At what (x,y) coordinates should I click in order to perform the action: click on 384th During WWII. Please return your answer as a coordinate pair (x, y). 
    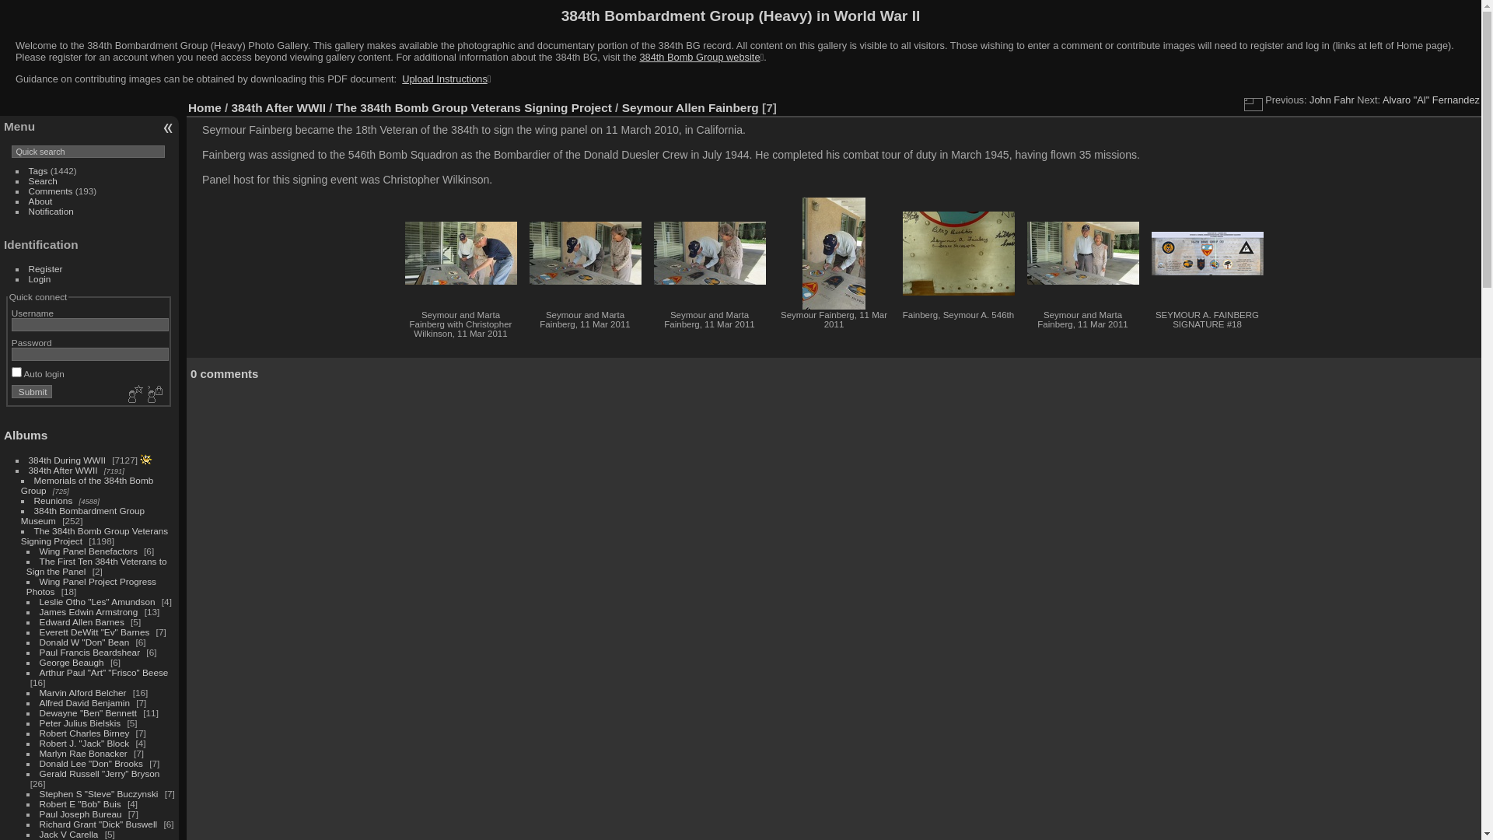
    Looking at the image, I should click on (67, 460).